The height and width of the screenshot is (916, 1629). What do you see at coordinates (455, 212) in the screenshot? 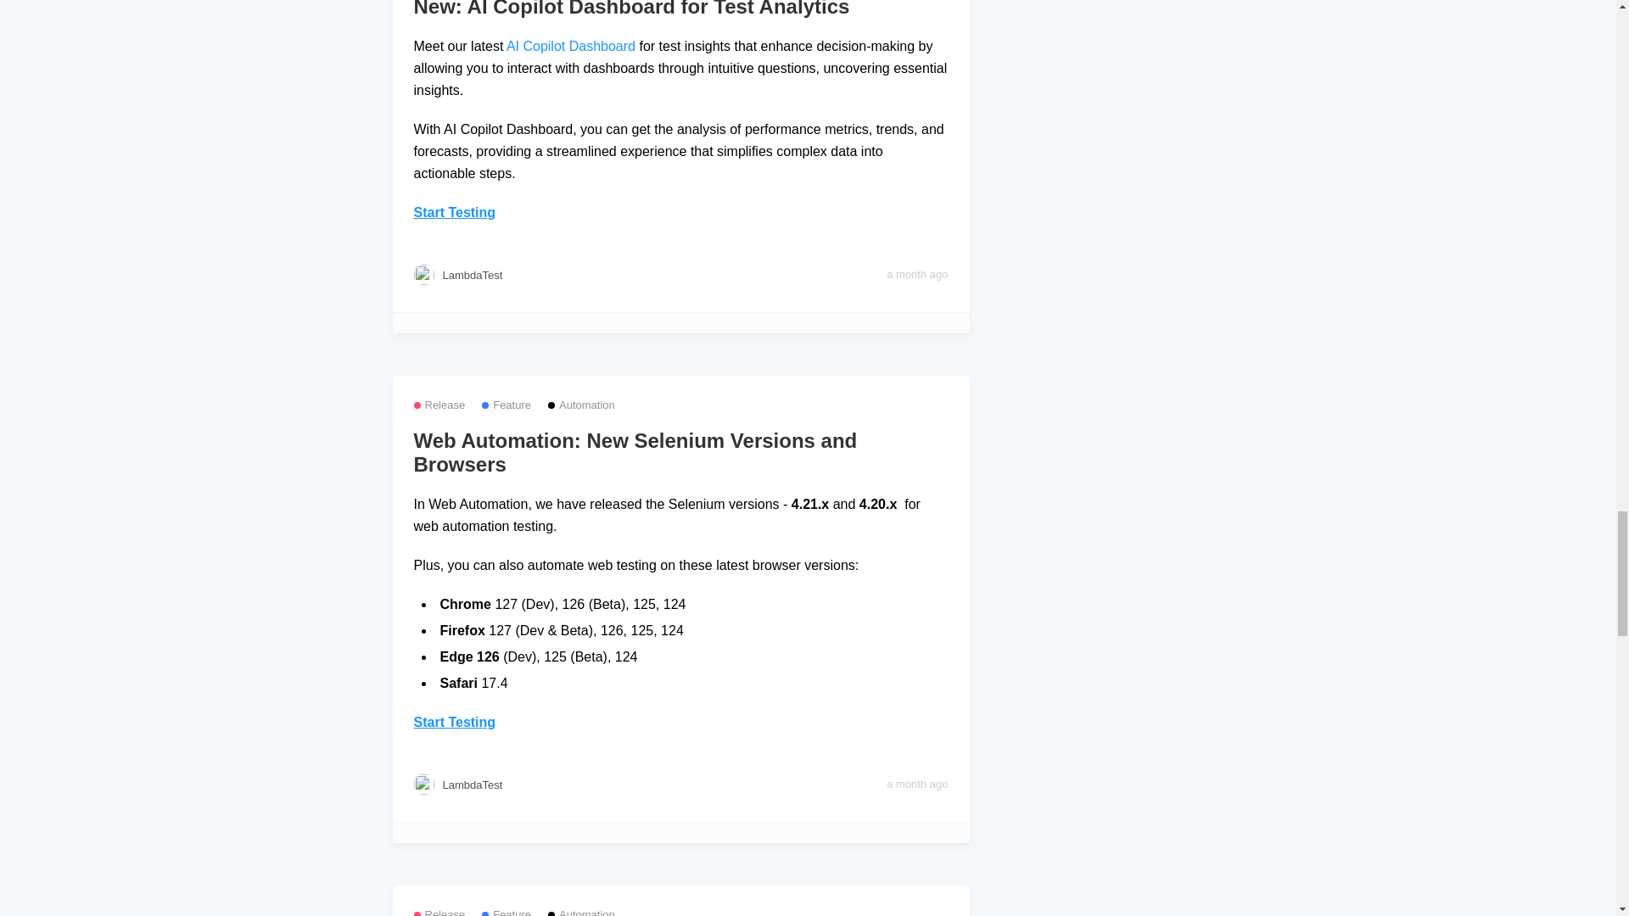
I see `Start Testing` at bounding box center [455, 212].